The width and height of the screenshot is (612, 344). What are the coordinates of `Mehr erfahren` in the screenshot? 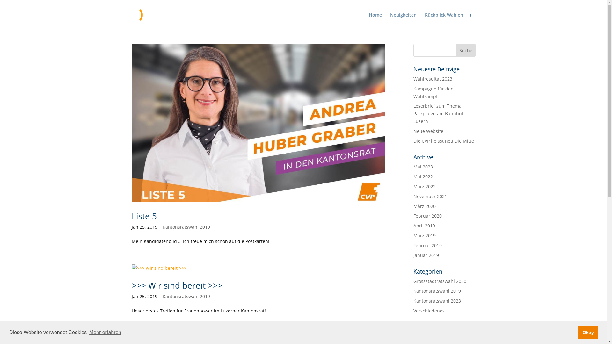 It's located at (105, 333).